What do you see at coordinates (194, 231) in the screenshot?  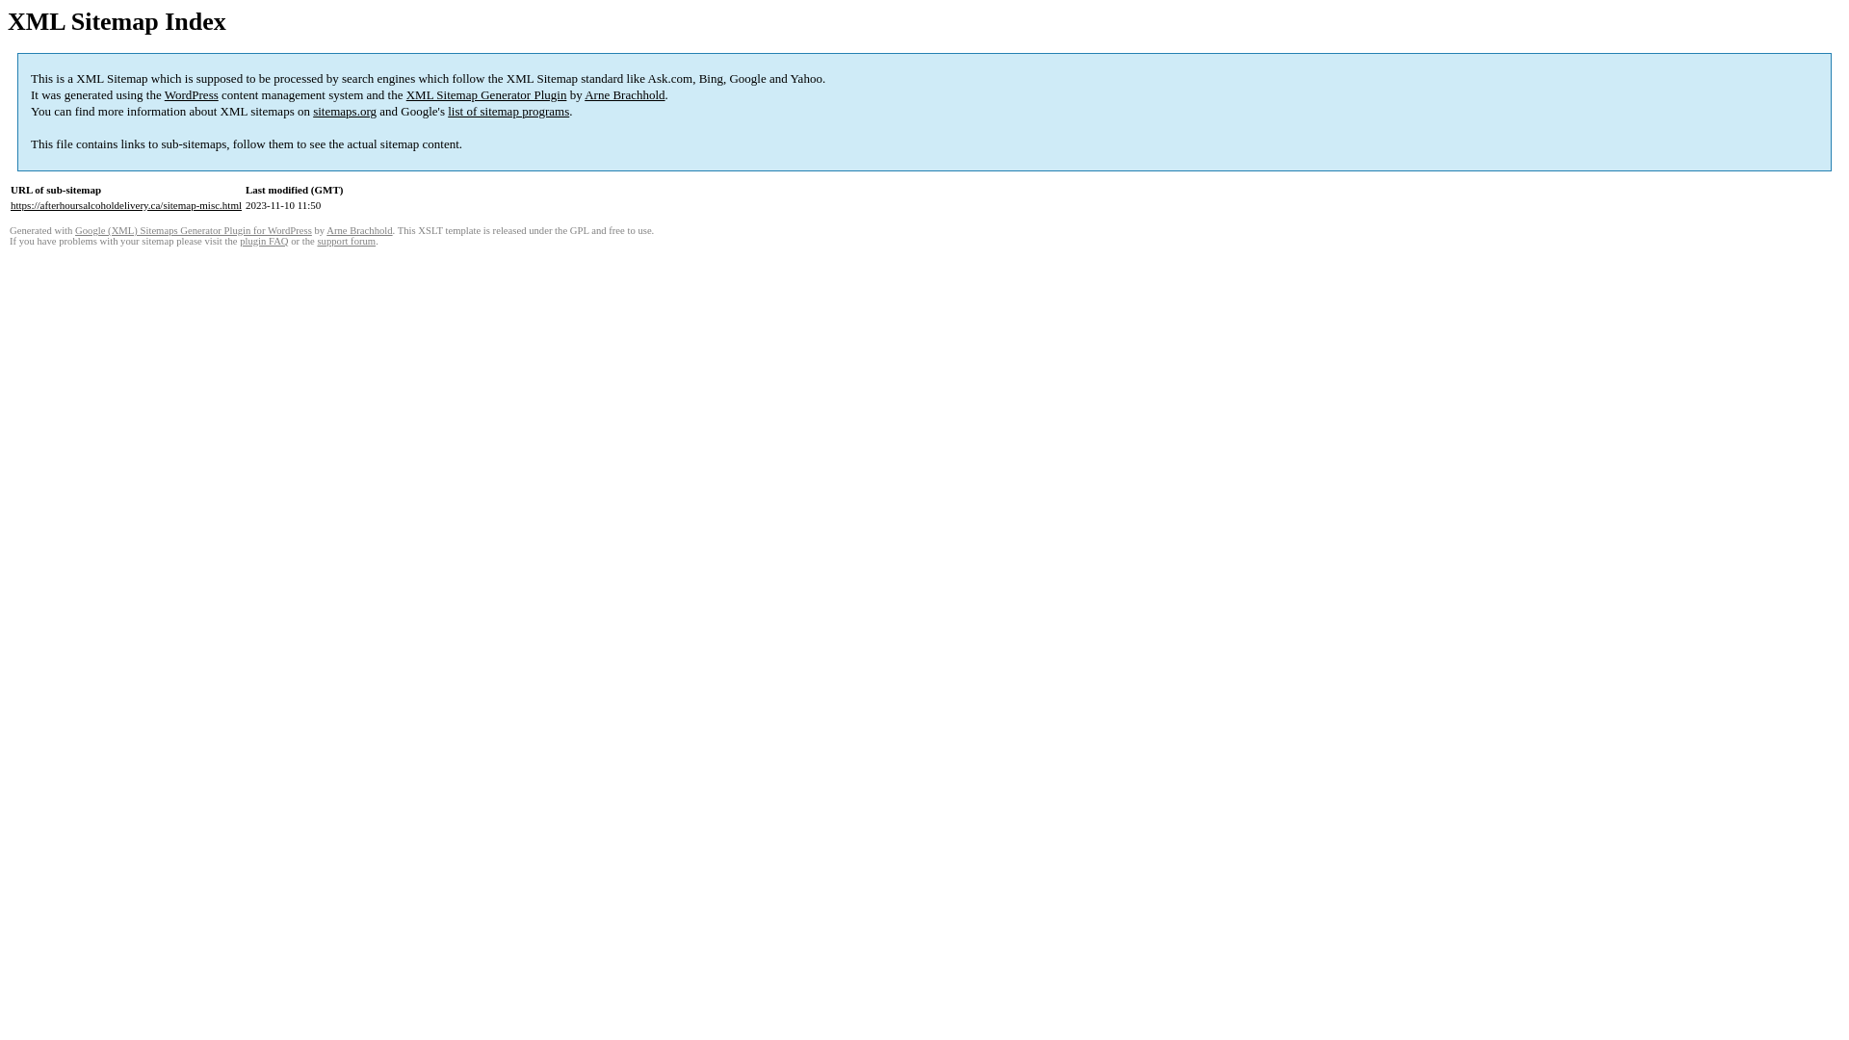 I see `Google (XML) Sitemaps Generator Plugin for WordPress` at bounding box center [194, 231].